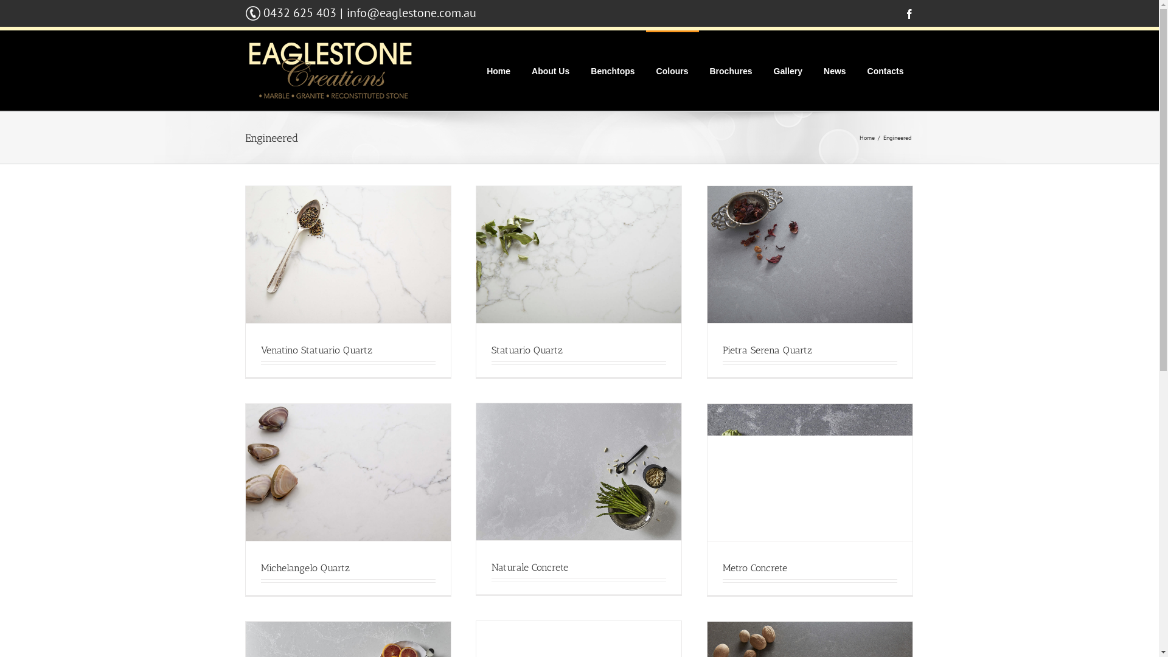 This screenshot has height=657, width=1168. What do you see at coordinates (527, 350) in the screenshot?
I see `Statuario Quartz` at bounding box center [527, 350].